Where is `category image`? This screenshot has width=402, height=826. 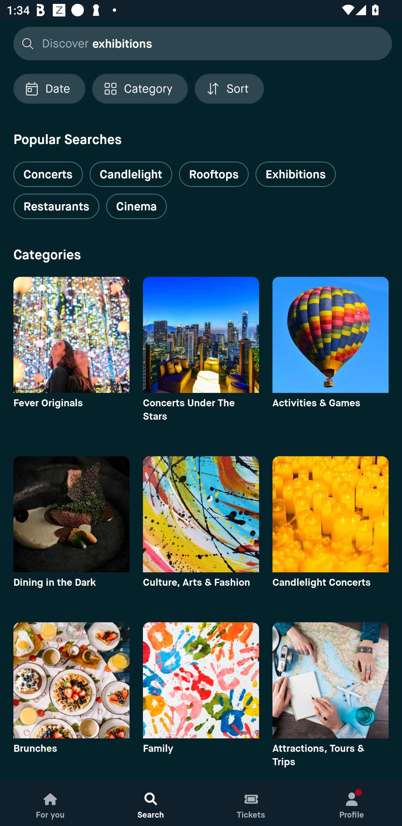
category image is located at coordinates (71, 335).